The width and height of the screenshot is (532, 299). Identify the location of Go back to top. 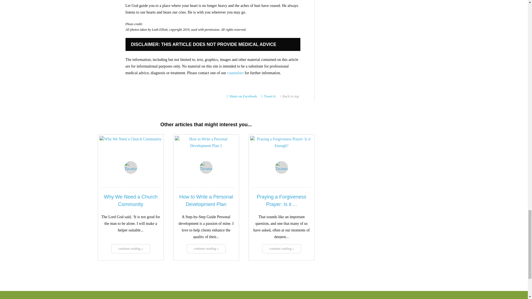
(289, 96).